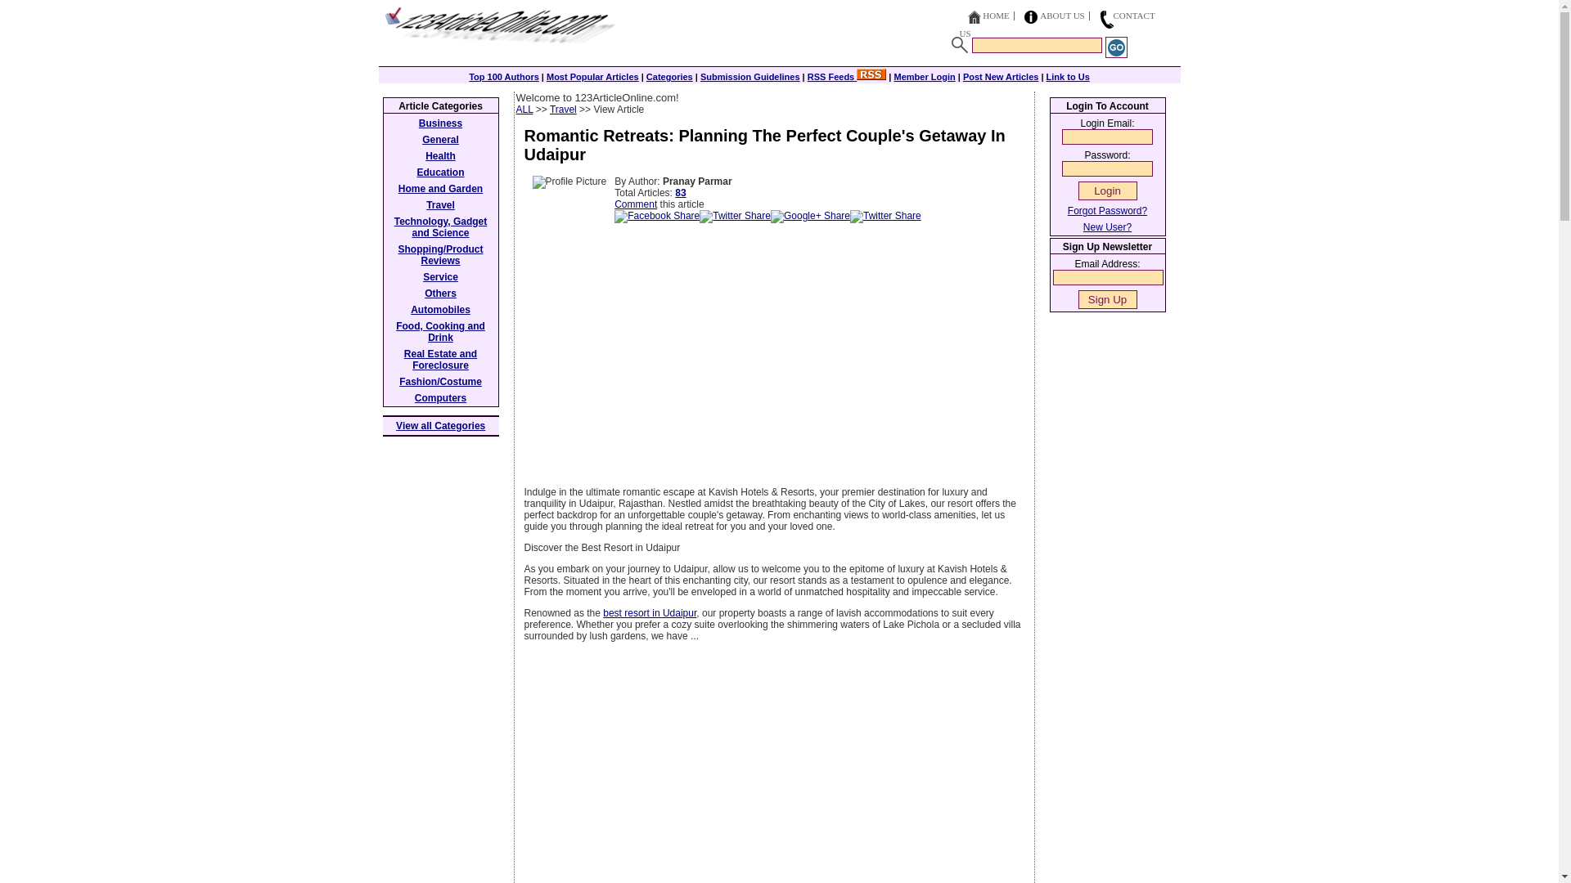 The image size is (1571, 883). What do you see at coordinates (749, 77) in the screenshot?
I see `Submission Guidelines` at bounding box center [749, 77].